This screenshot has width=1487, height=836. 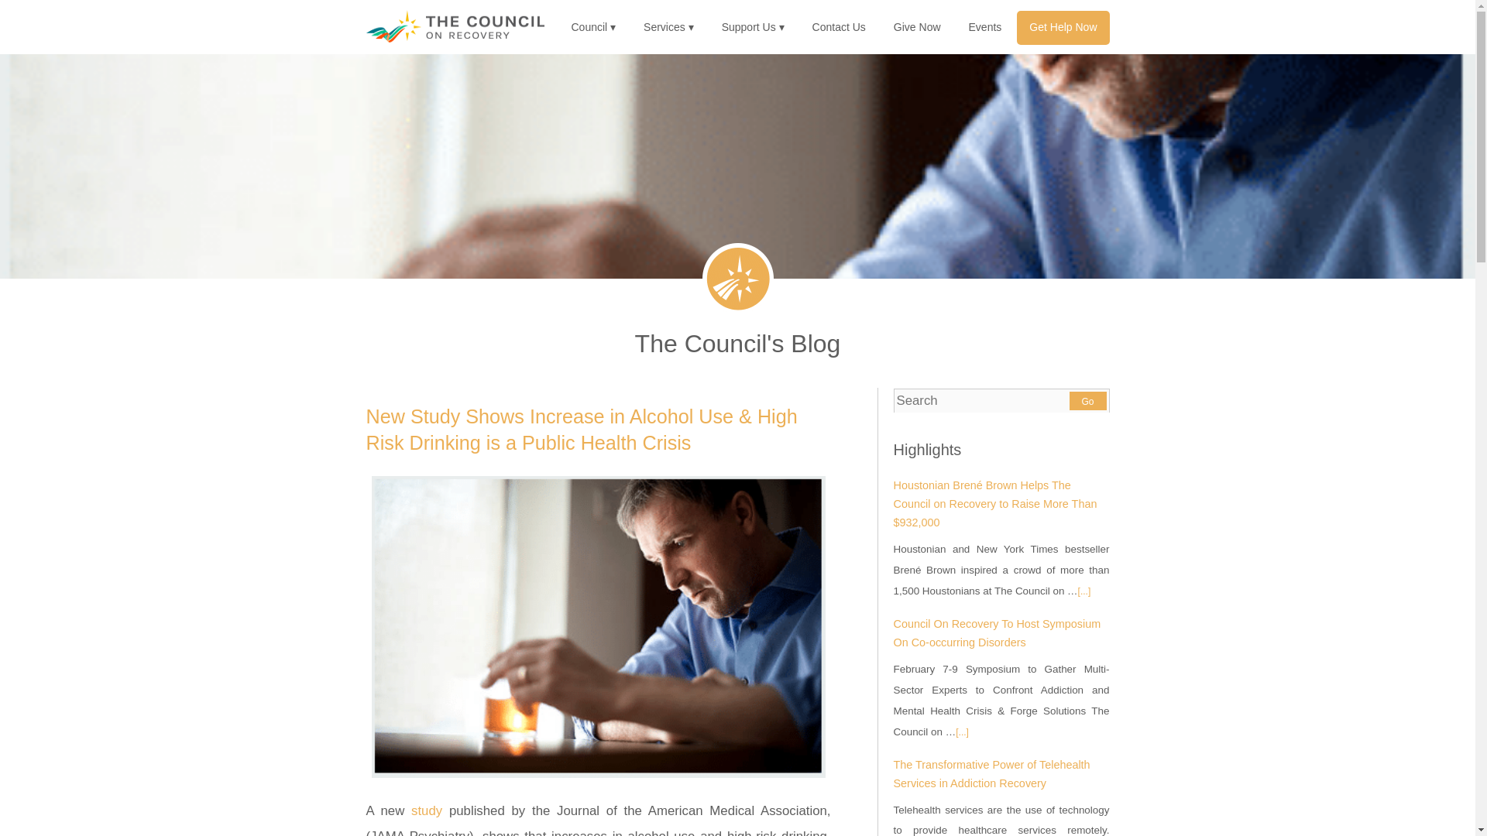 What do you see at coordinates (593, 28) in the screenshot?
I see `Council` at bounding box center [593, 28].